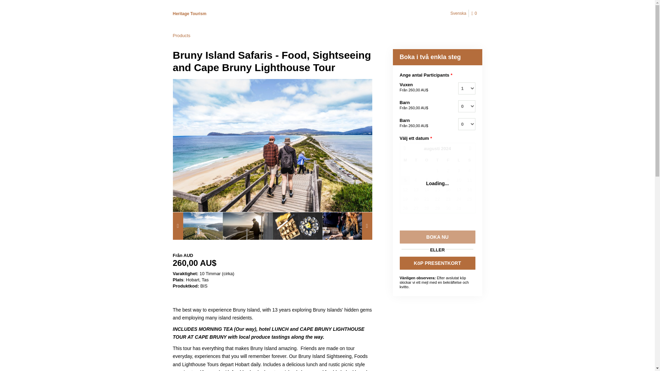 This screenshot has width=660, height=371. What do you see at coordinates (181, 36) in the screenshot?
I see `Products` at bounding box center [181, 36].